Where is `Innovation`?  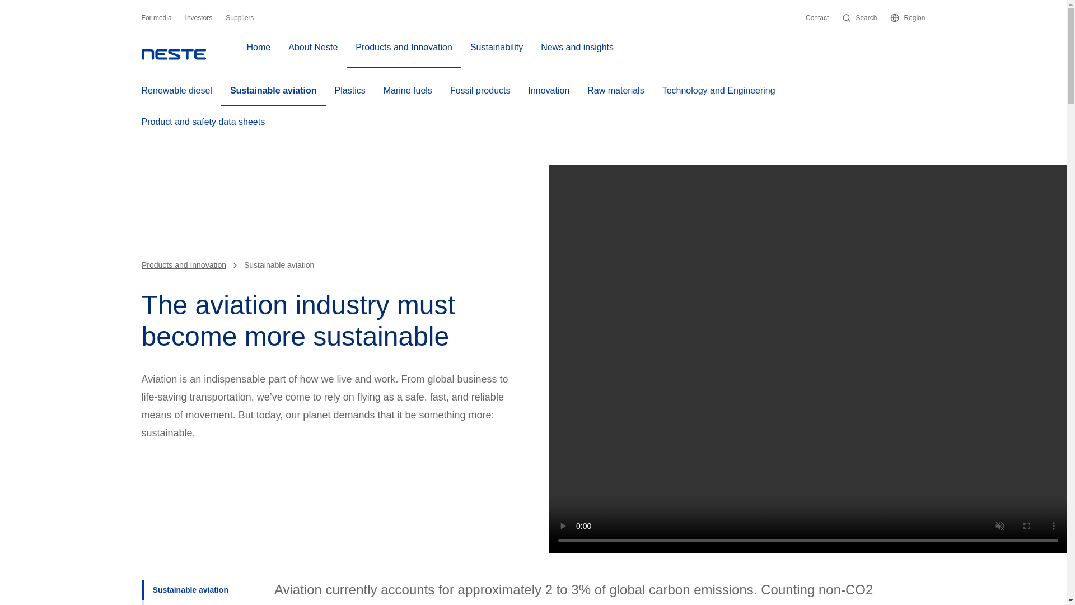
Innovation is located at coordinates (549, 91).